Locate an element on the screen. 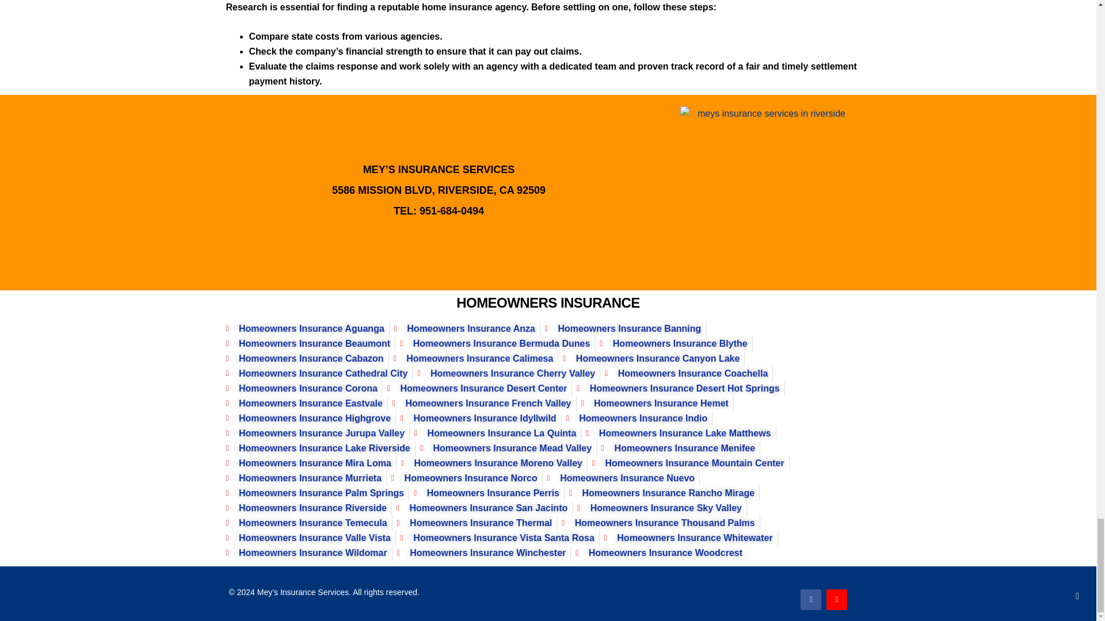  Homeowners Insurance Eastvale is located at coordinates (304, 404).